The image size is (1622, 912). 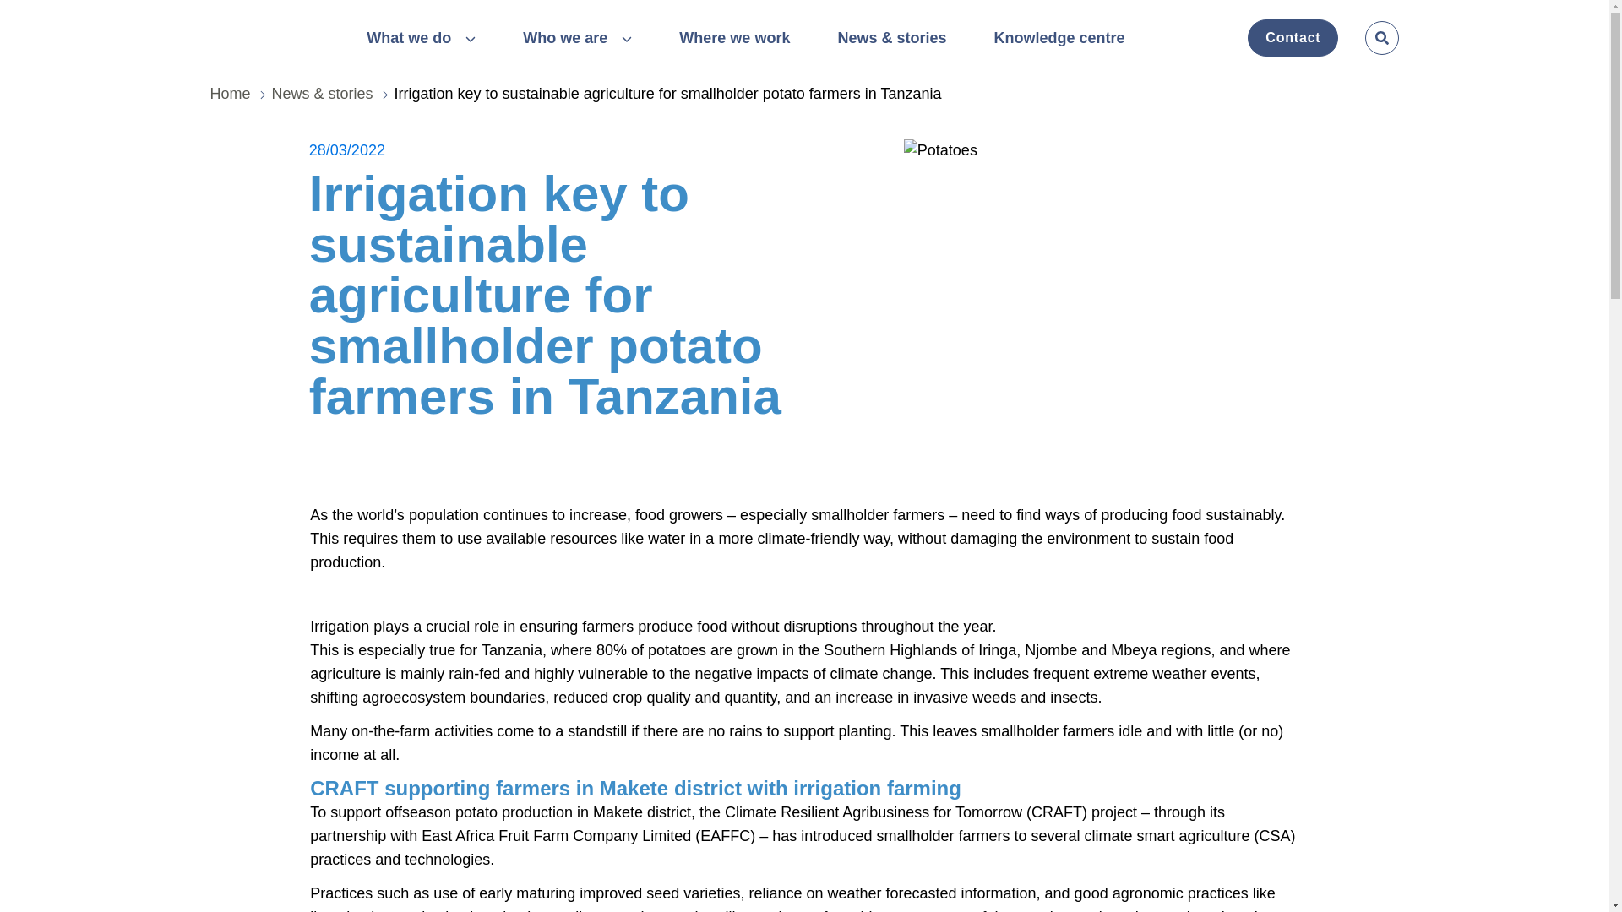 I want to click on Home, so click(x=240, y=95).